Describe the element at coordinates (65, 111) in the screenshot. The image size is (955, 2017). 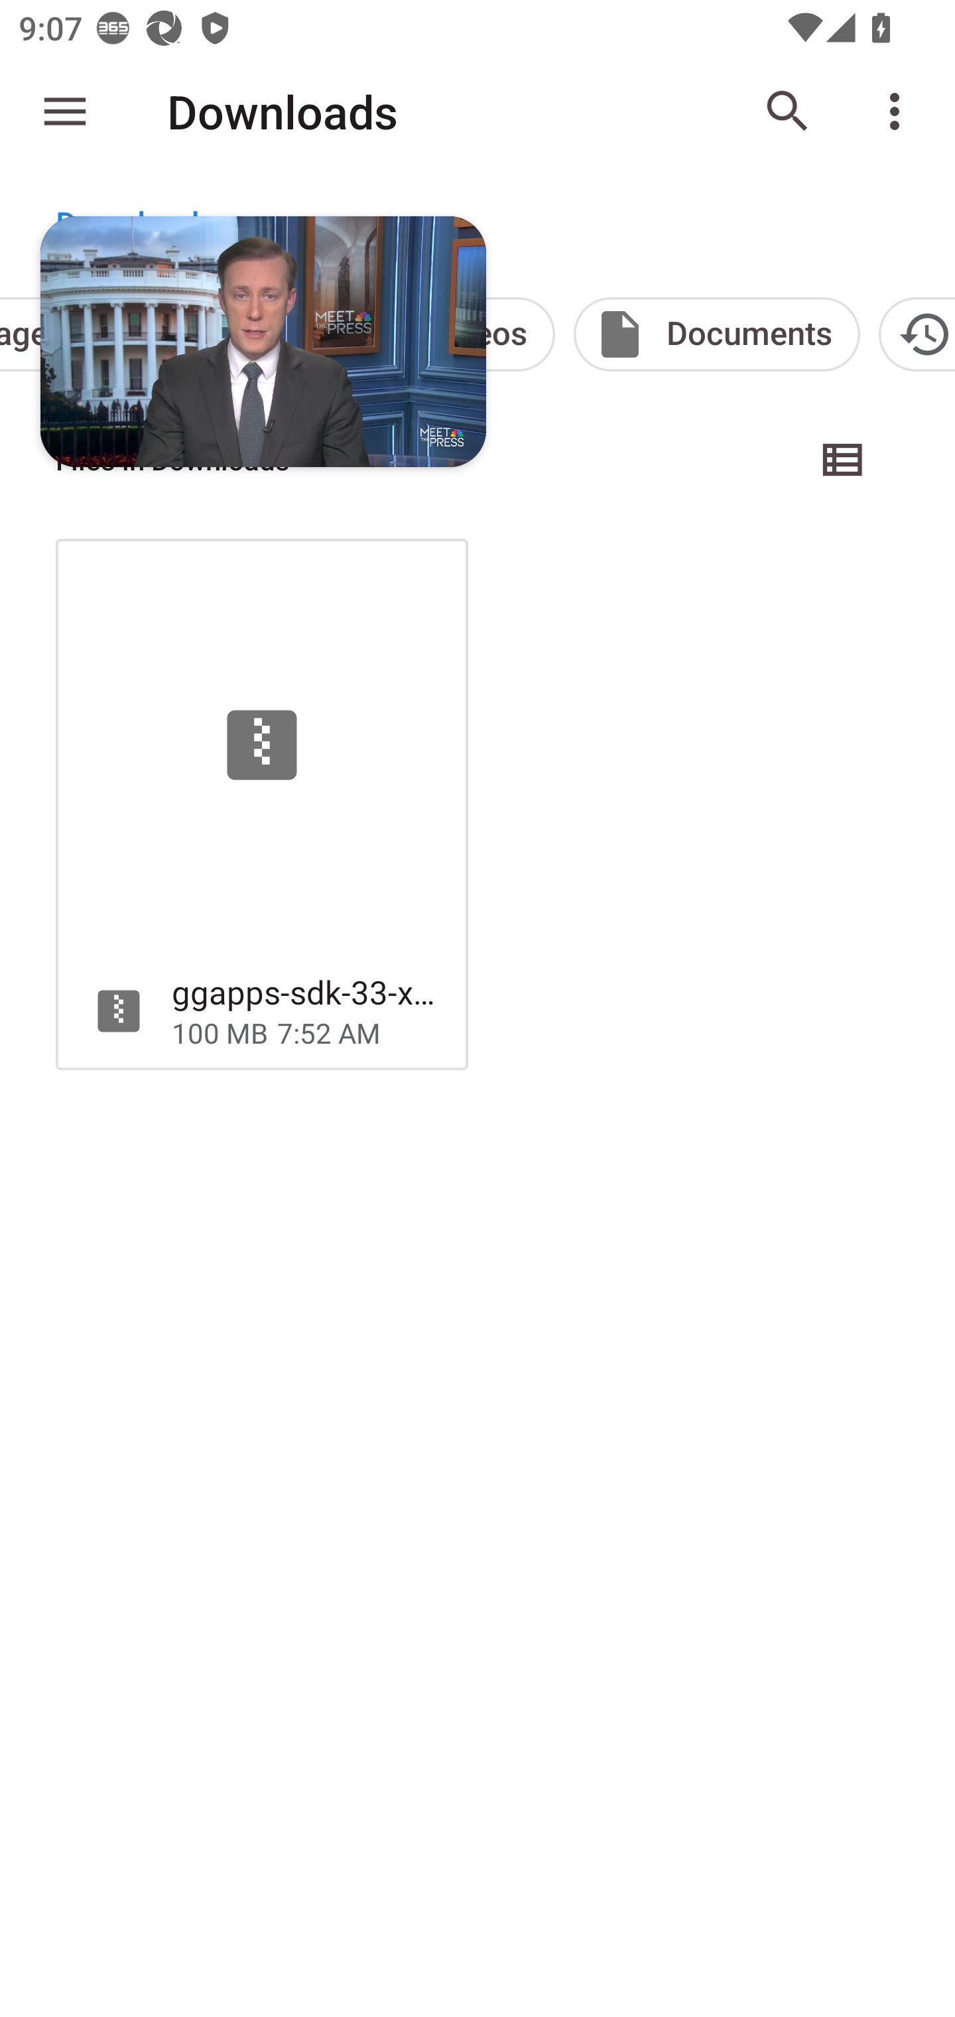
I see `Show roots` at that location.